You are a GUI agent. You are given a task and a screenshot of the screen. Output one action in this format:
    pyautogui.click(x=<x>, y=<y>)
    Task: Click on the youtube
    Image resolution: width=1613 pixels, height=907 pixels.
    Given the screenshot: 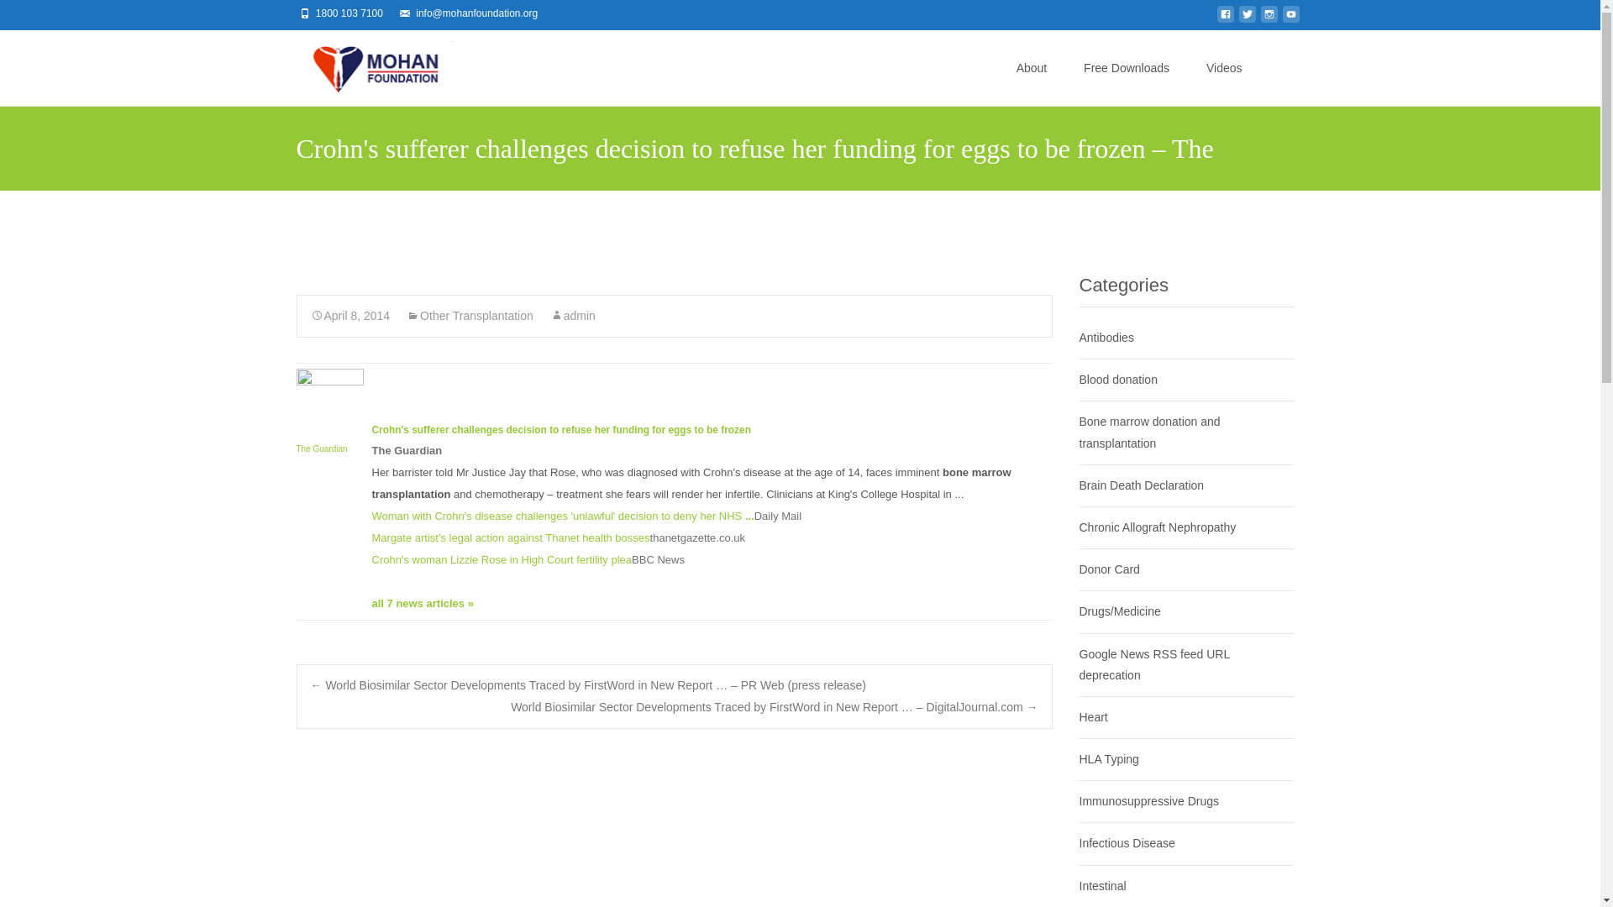 What is the action you would take?
    pyautogui.click(x=1290, y=19)
    